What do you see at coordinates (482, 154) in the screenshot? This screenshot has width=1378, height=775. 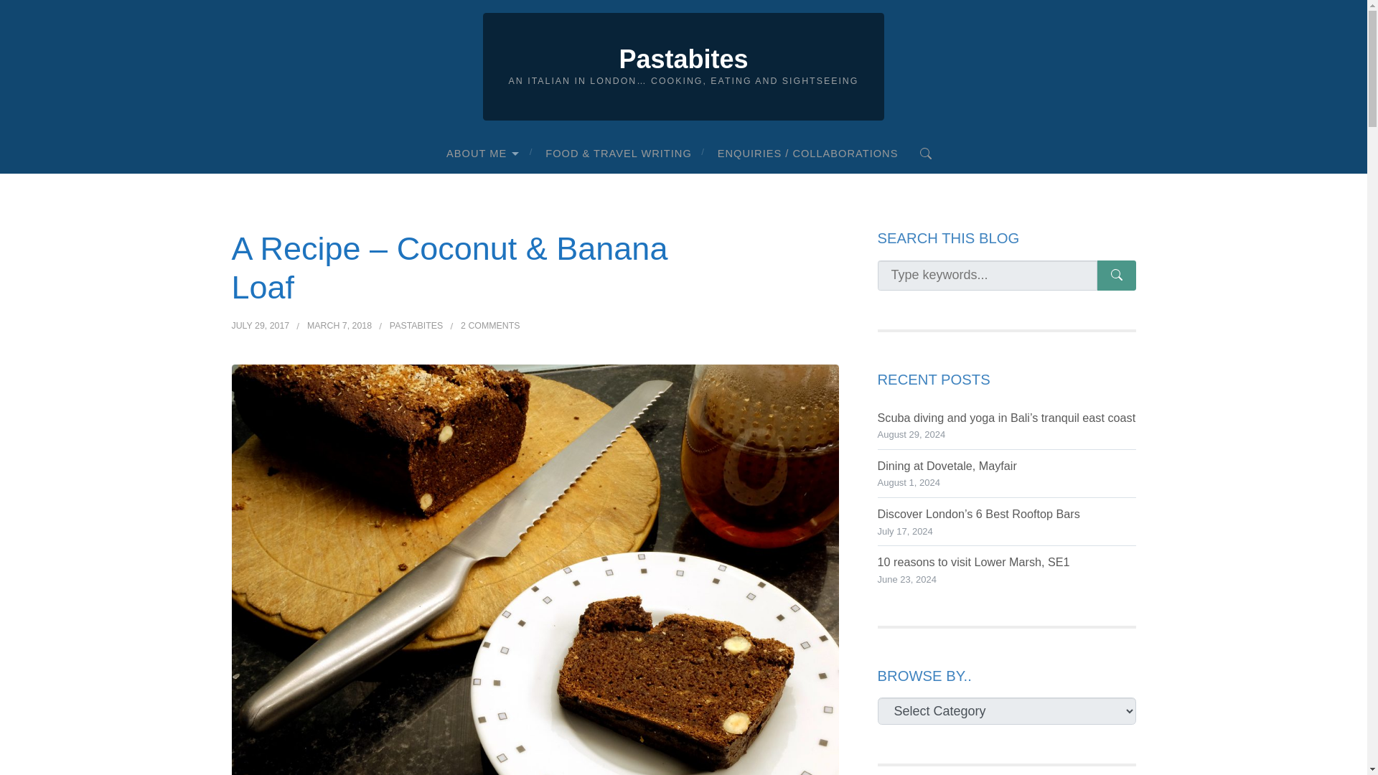 I see `ABOUT ME` at bounding box center [482, 154].